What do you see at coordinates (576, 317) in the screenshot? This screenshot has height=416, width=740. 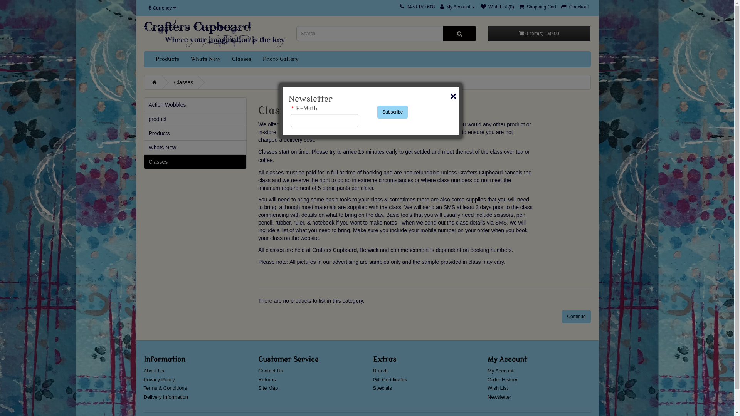 I see `Continue` at bounding box center [576, 317].